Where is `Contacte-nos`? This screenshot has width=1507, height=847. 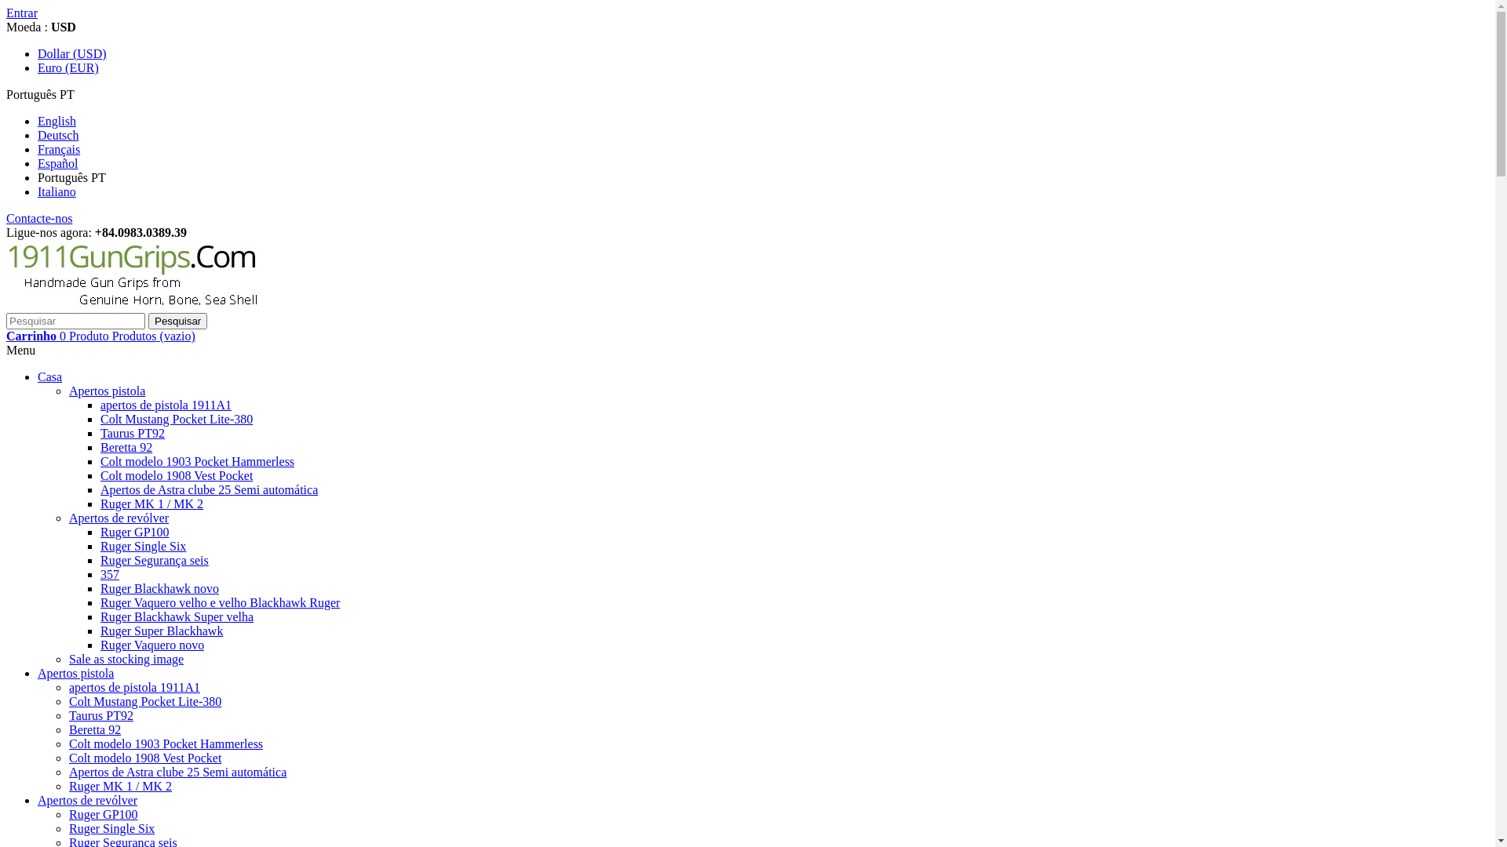 Contacte-nos is located at coordinates (39, 218).